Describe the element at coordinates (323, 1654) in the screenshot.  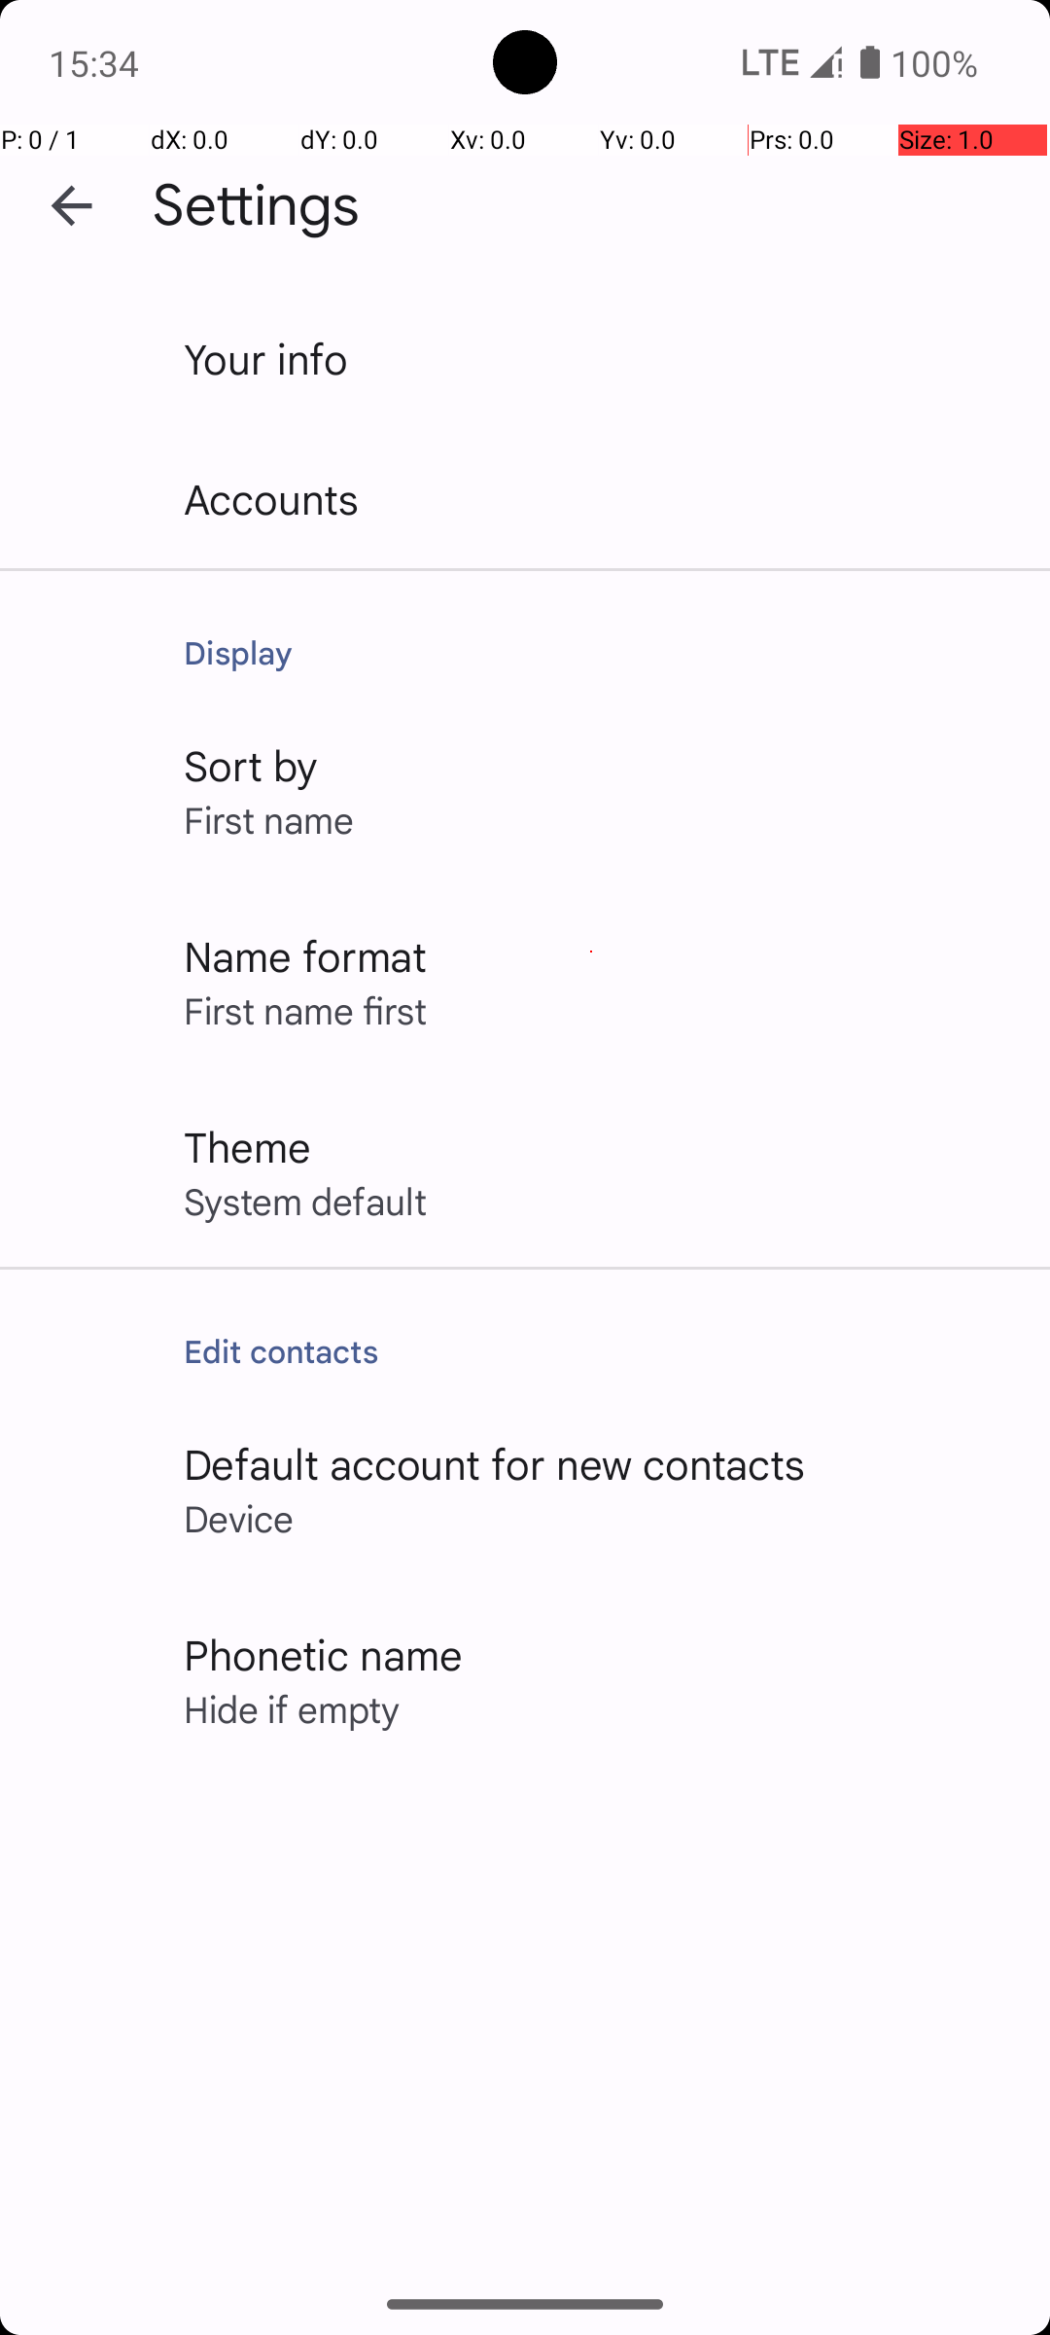
I see `Phonetic name` at that location.